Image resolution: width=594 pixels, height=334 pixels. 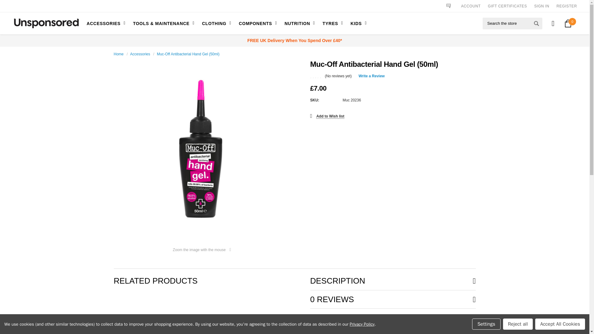 I want to click on ACCOUNT, so click(x=471, y=6).